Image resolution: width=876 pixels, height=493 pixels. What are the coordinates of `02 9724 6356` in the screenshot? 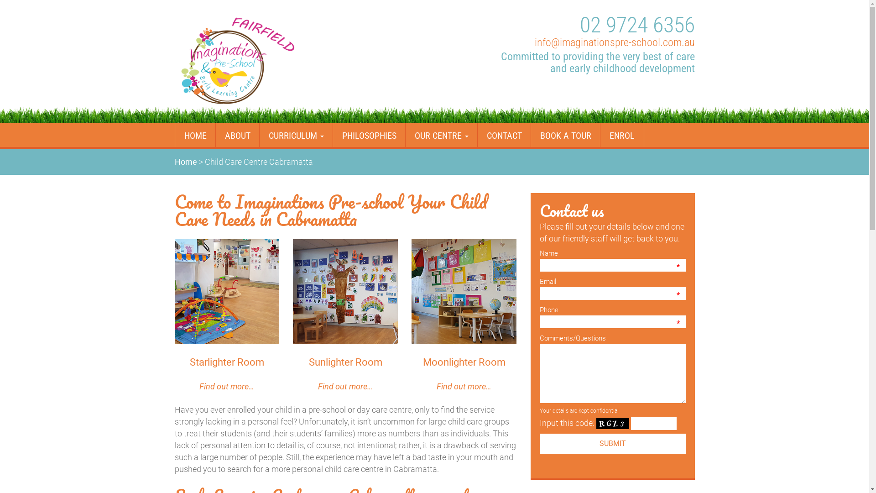 It's located at (637, 25).